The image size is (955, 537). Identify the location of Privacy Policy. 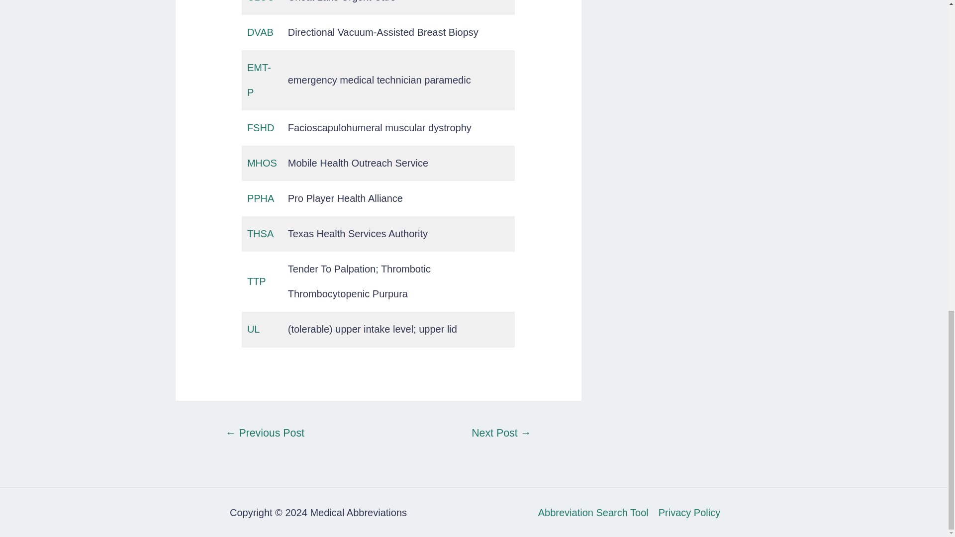
(686, 512).